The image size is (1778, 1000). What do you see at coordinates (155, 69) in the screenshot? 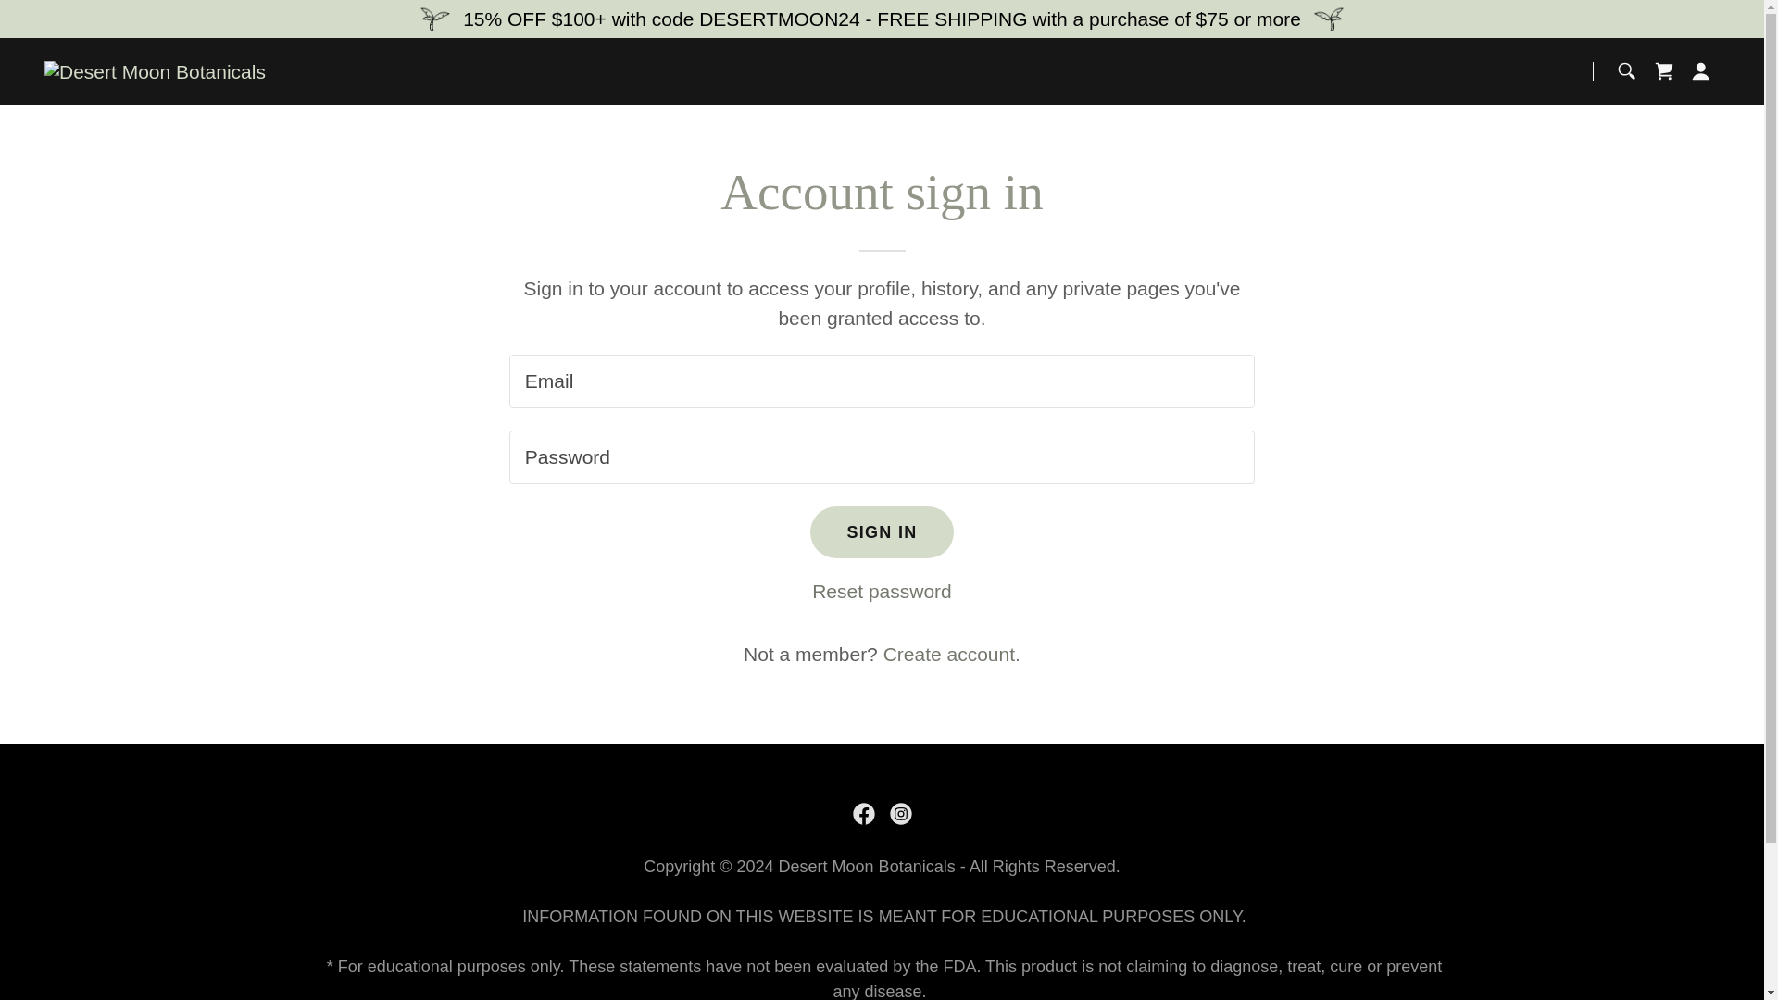
I see `Desert Moon Botanicals` at bounding box center [155, 69].